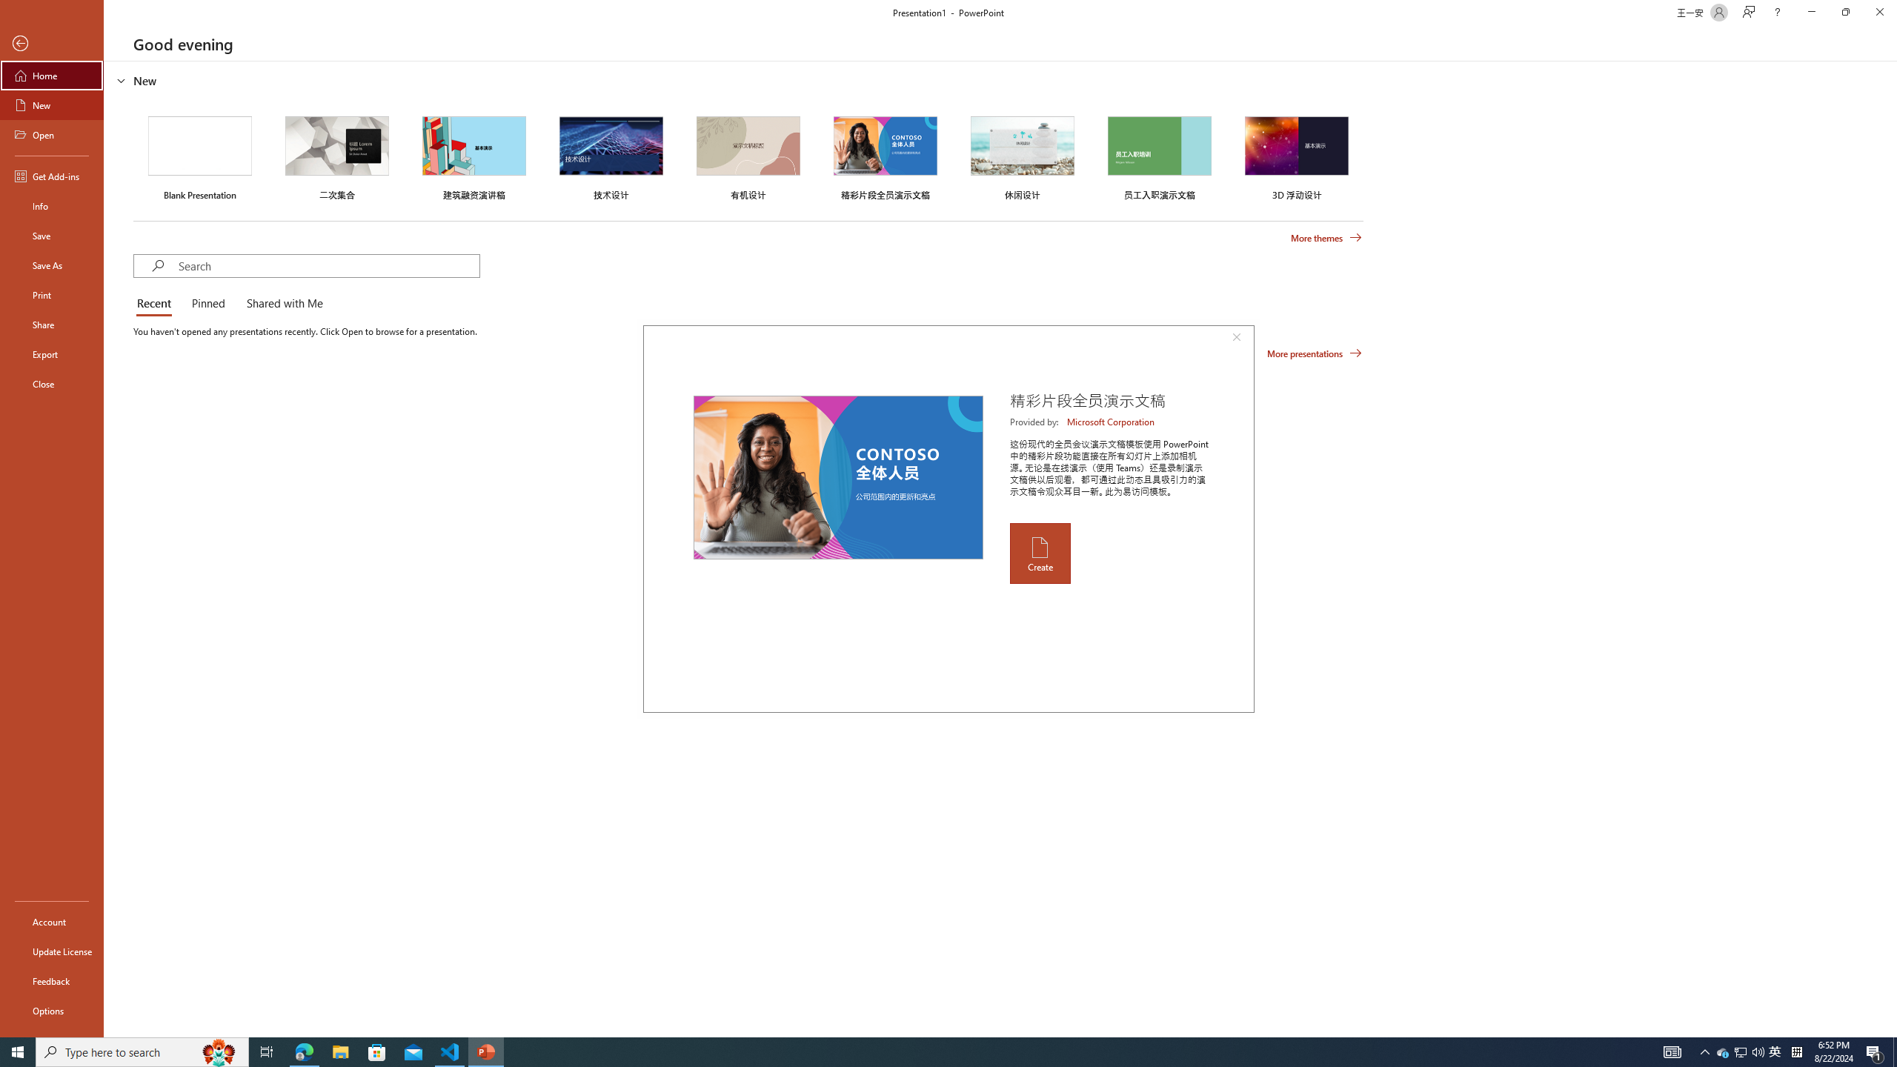 The width and height of the screenshot is (1897, 1067). What do you see at coordinates (52, 265) in the screenshot?
I see `Save As` at bounding box center [52, 265].